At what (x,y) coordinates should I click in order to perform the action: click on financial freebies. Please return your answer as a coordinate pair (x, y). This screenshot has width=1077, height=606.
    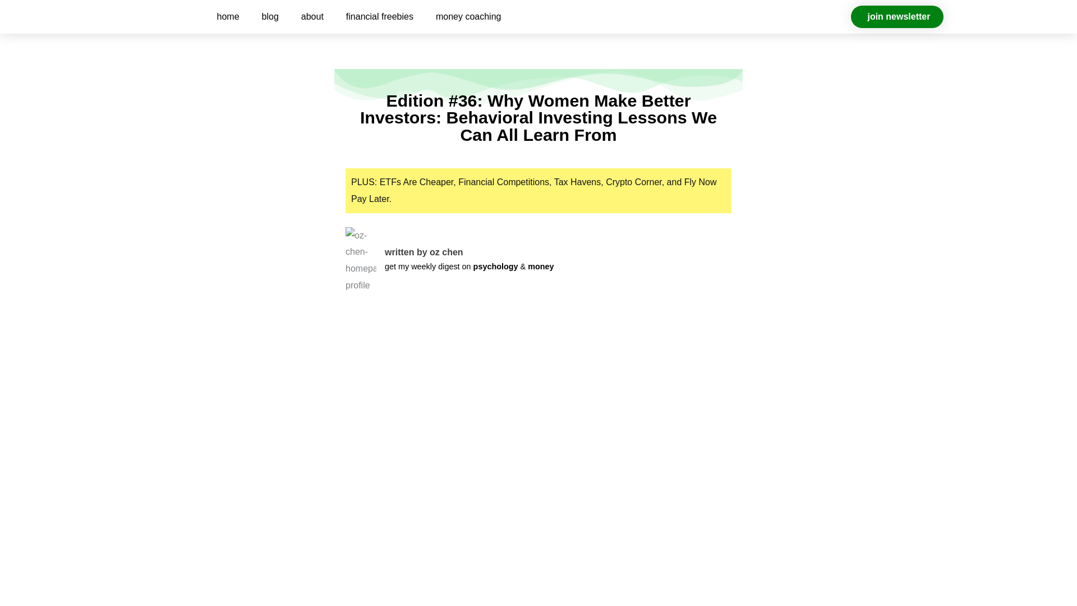
    Looking at the image, I should click on (379, 16).